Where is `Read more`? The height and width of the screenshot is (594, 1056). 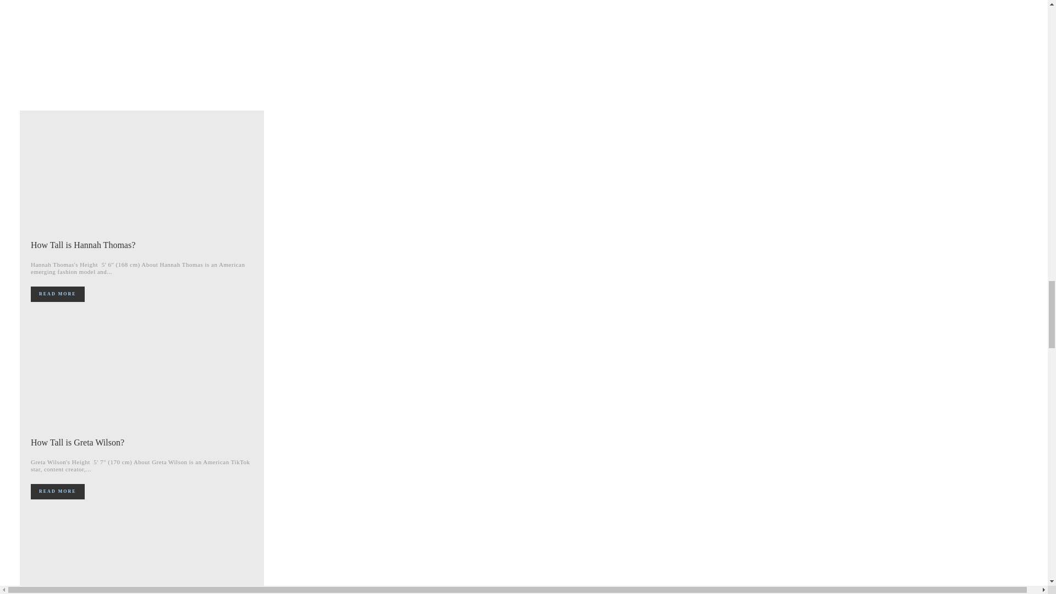 Read more is located at coordinates (57, 294).